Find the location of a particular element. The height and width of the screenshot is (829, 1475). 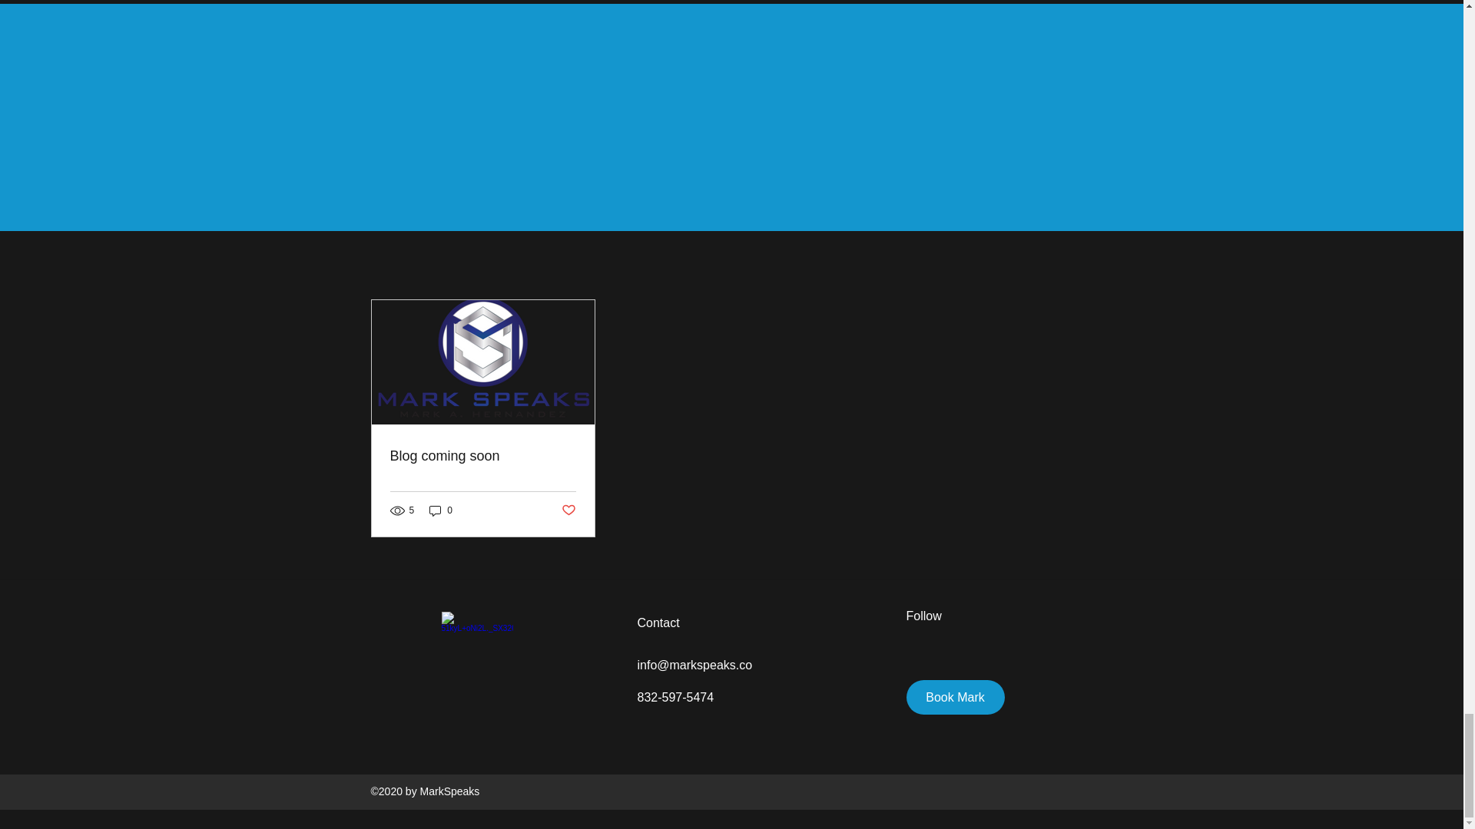

Blog coming soon is located at coordinates (483, 456).